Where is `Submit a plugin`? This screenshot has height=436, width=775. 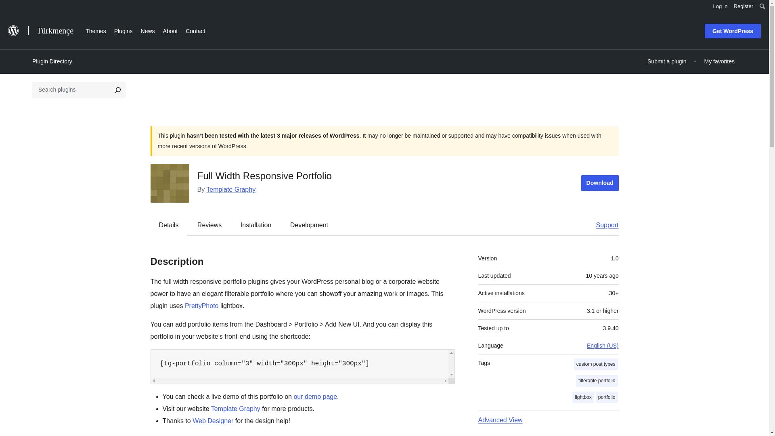
Submit a plugin is located at coordinates (667, 61).